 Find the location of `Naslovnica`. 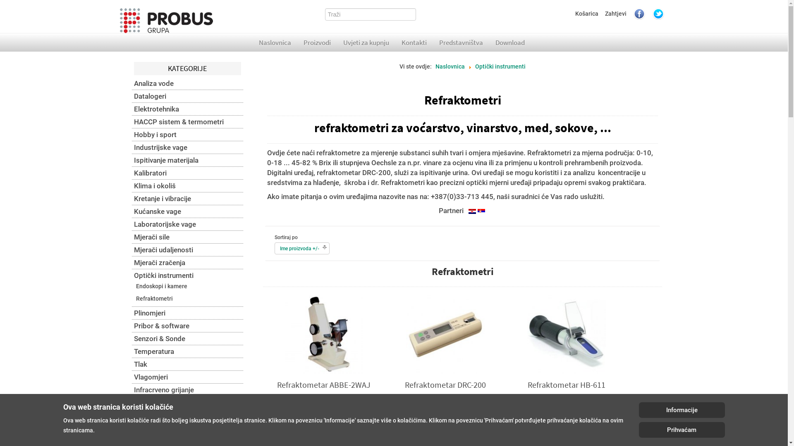

Naslovnica is located at coordinates (450, 67).